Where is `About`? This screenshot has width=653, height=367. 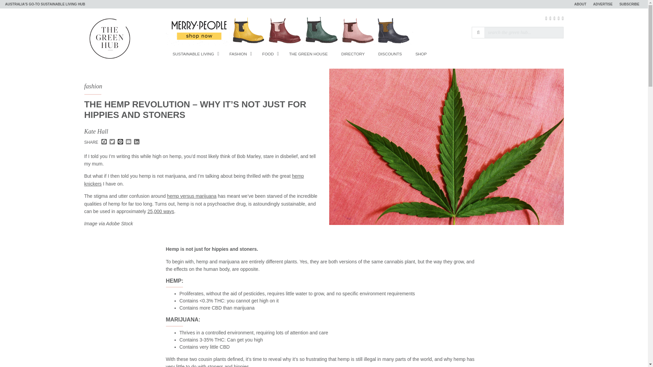
About is located at coordinates (580, 4).